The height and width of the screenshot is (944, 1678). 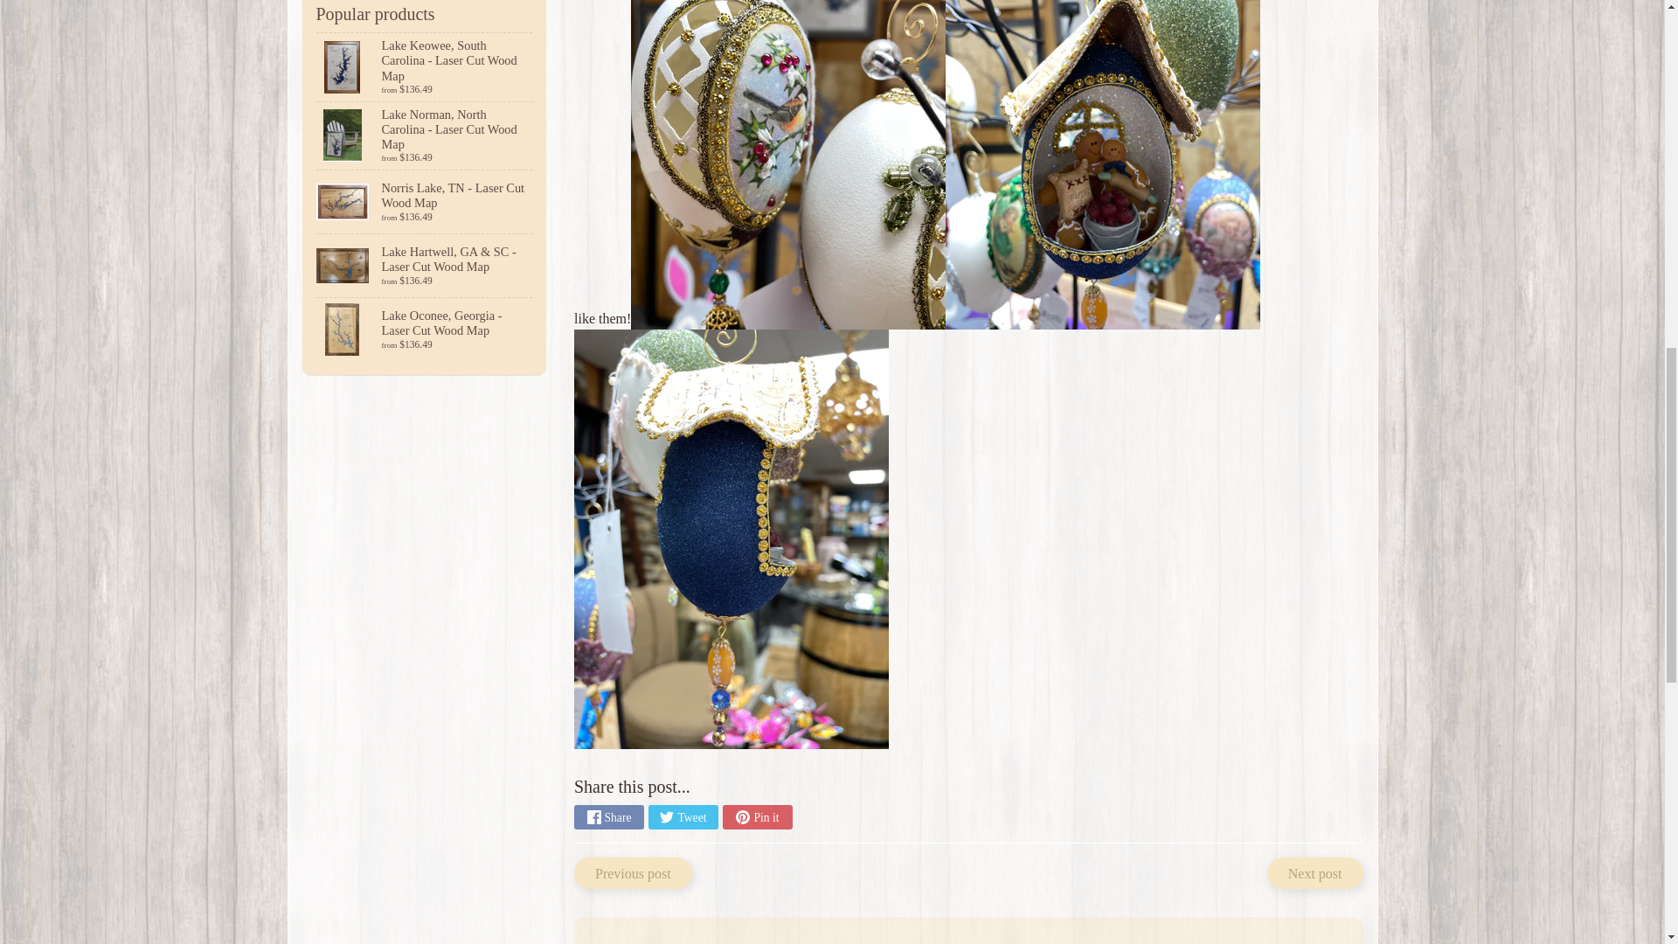 What do you see at coordinates (757, 817) in the screenshot?
I see `Pin on Pinterest` at bounding box center [757, 817].